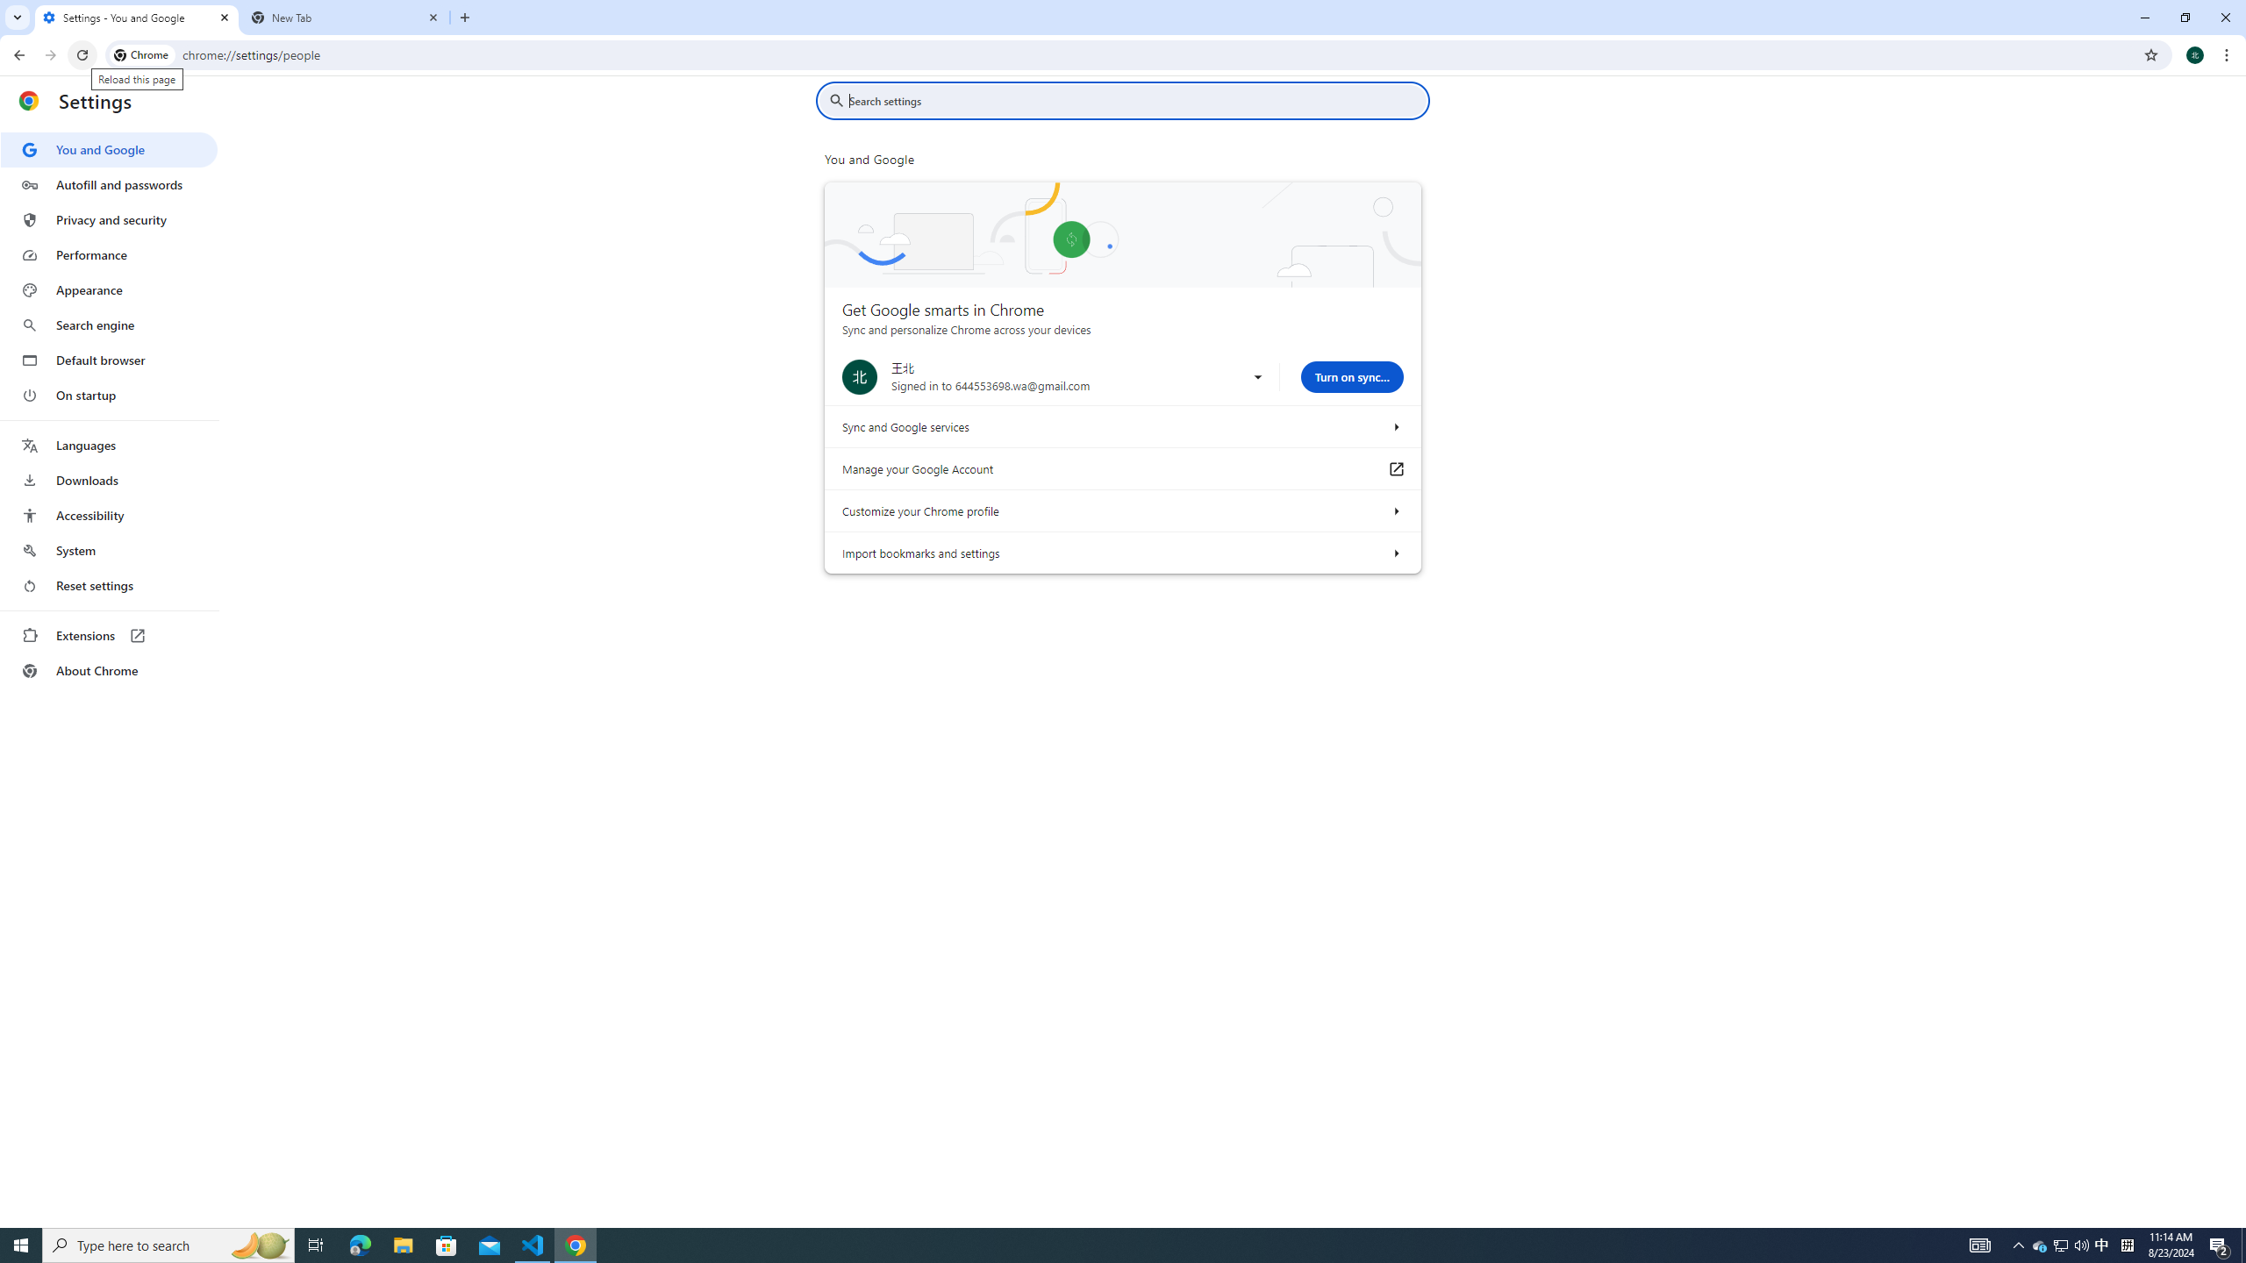  What do you see at coordinates (109, 670) in the screenshot?
I see `About Chrome` at bounding box center [109, 670].